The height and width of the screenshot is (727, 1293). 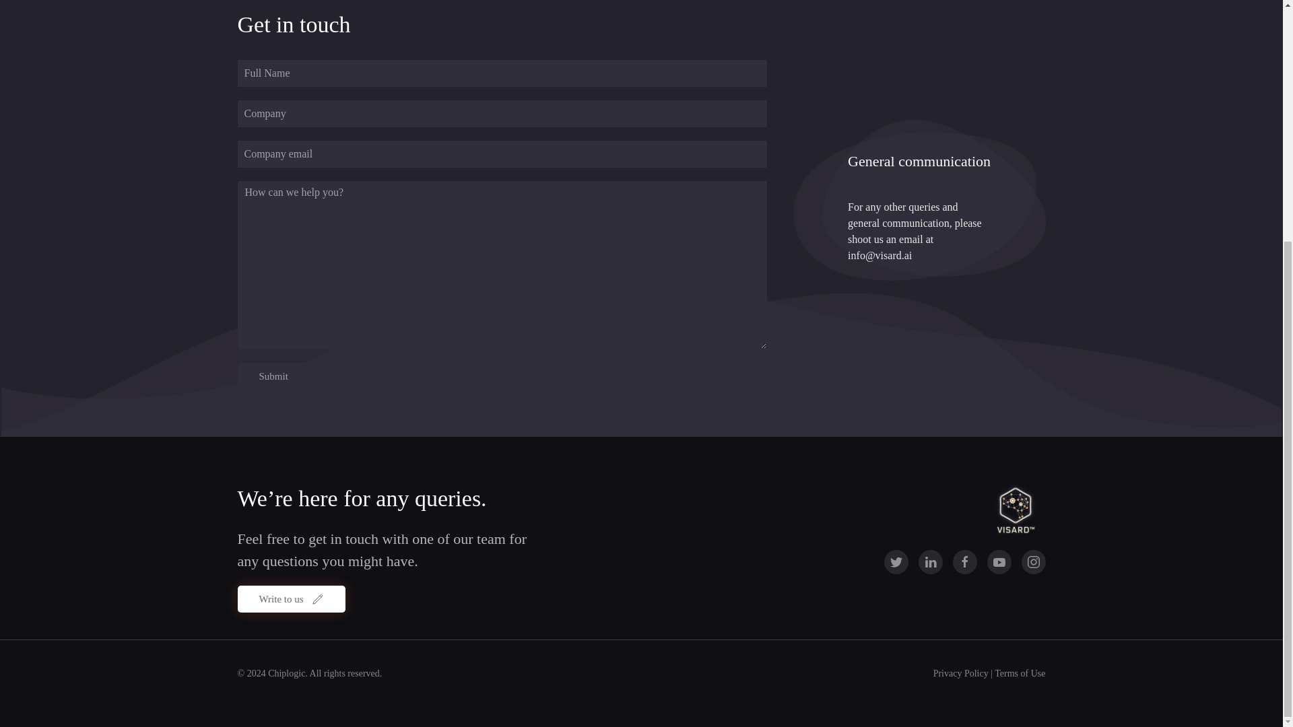 What do you see at coordinates (272, 376) in the screenshot?
I see `Submit` at bounding box center [272, 376].